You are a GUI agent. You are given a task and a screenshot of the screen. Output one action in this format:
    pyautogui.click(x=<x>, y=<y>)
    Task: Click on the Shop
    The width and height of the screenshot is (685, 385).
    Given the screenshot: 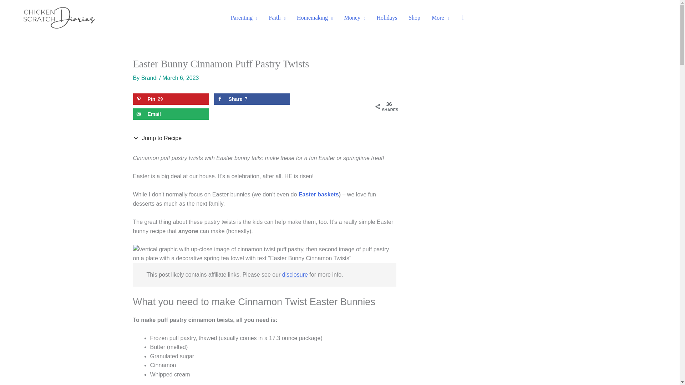 What is the action you would take?
    pyautogui.click(x=414, y=17)
    